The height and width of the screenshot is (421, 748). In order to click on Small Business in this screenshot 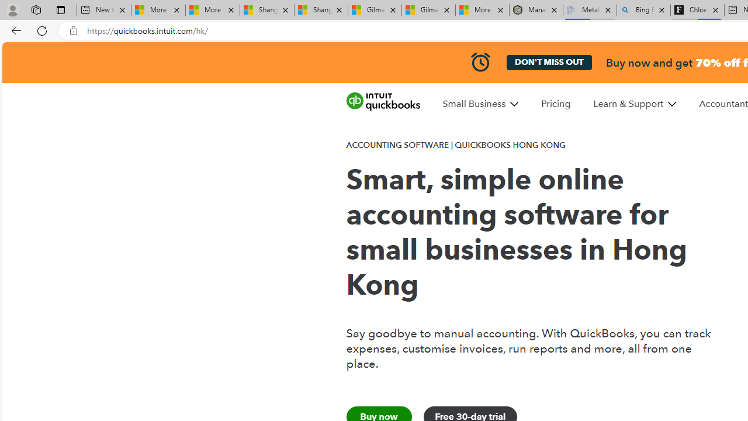, I will do `click(480, 103)`.